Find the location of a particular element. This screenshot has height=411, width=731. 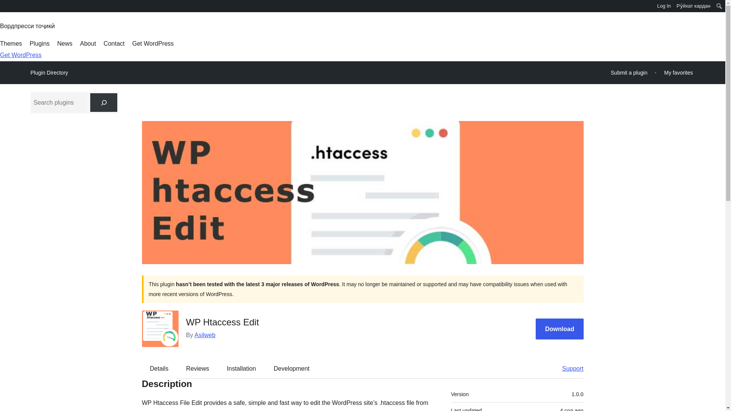

Download is located at coordinates (560, 329).